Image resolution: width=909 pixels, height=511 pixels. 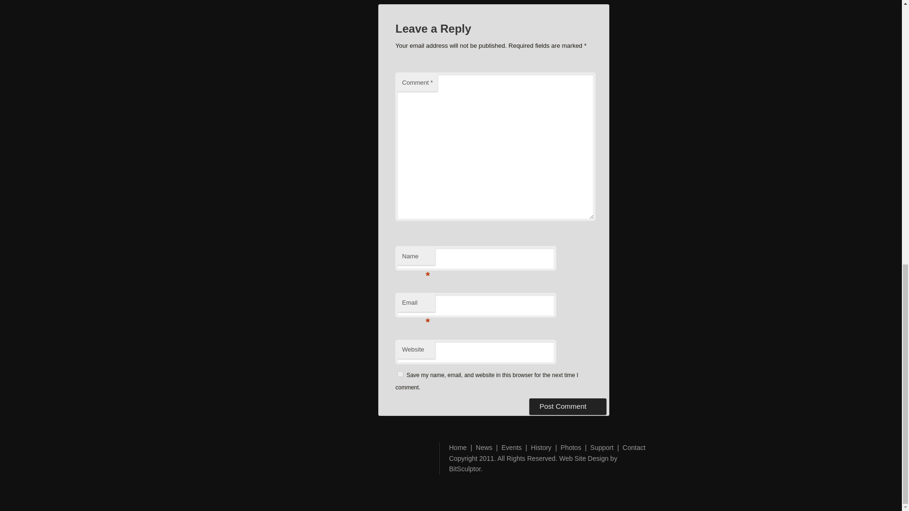 What do you see at coordinates (571, 448) in the screenshot?
I see `Photos` at bounding box center [571, 448].